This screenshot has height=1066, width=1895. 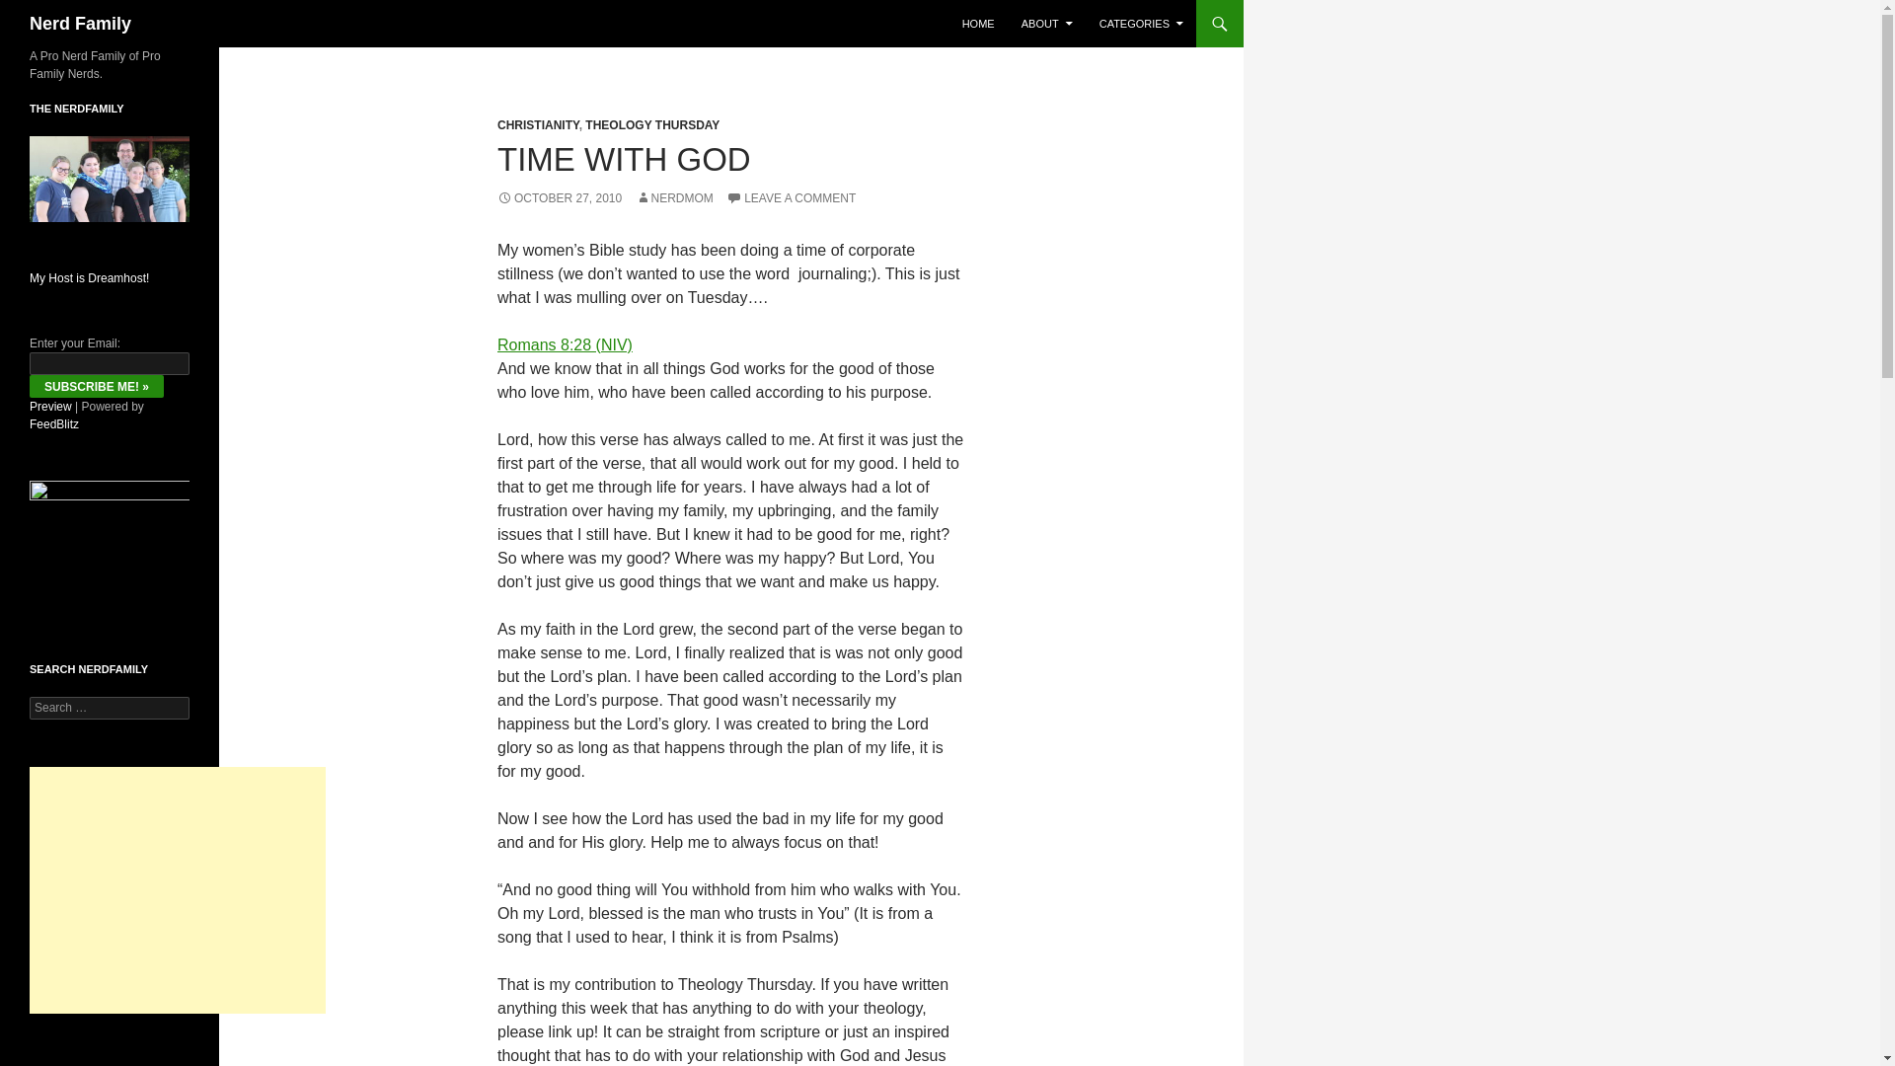 I want to click on ABOUT, so click(x=1046, y=24).